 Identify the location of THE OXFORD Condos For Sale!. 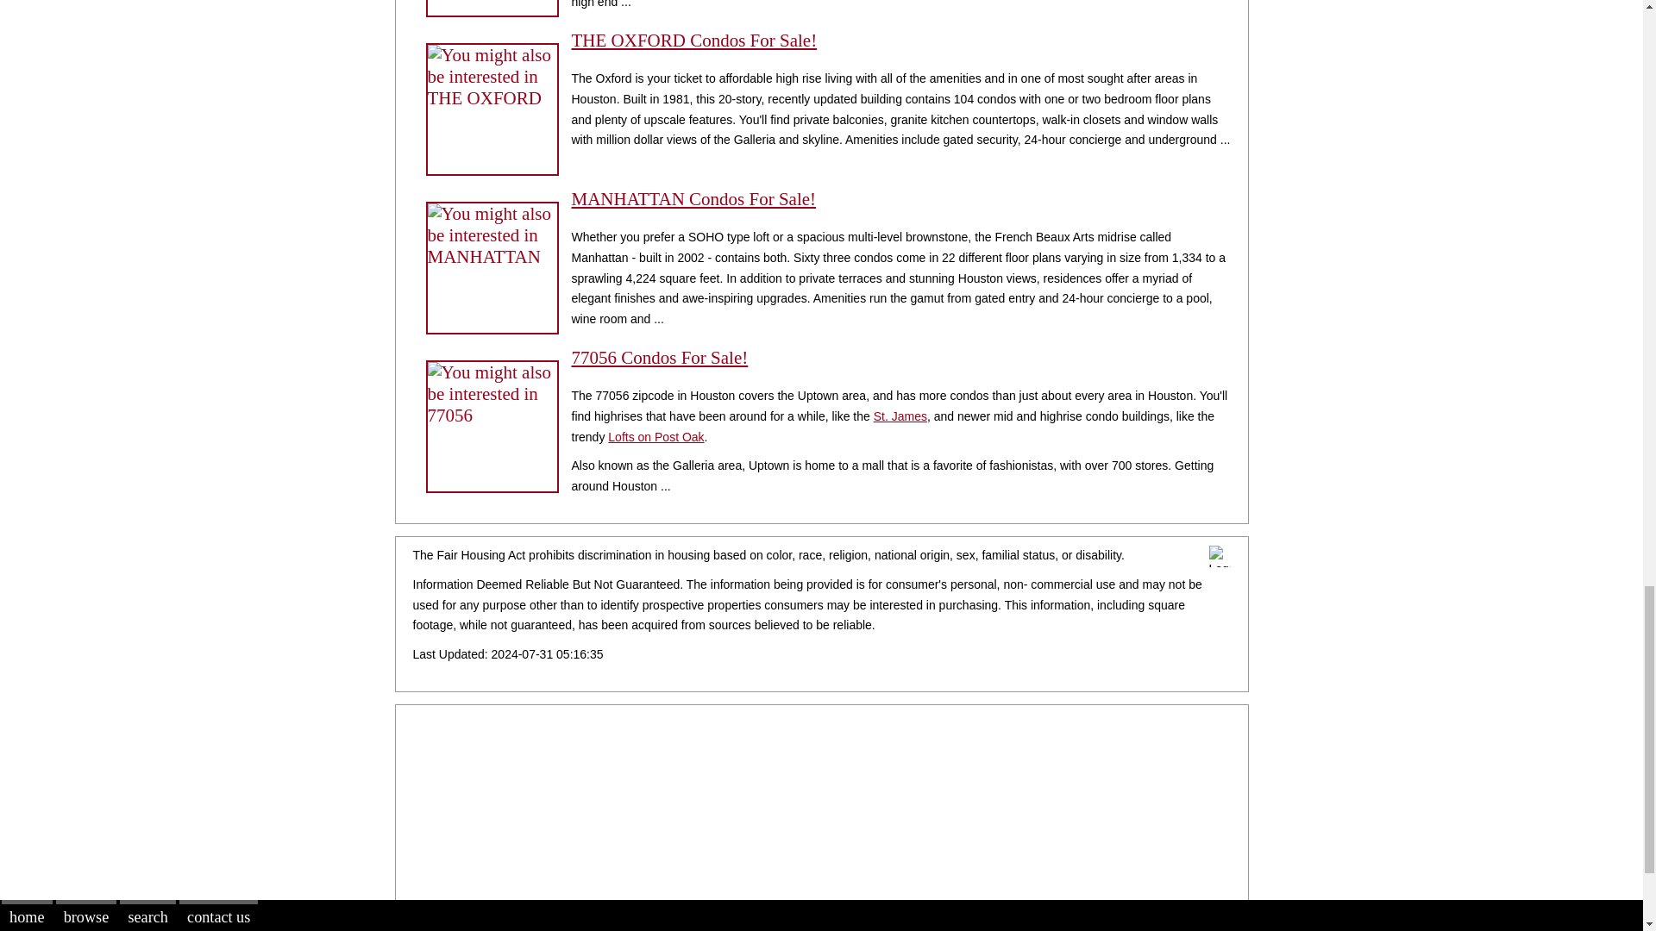
(693, 40).